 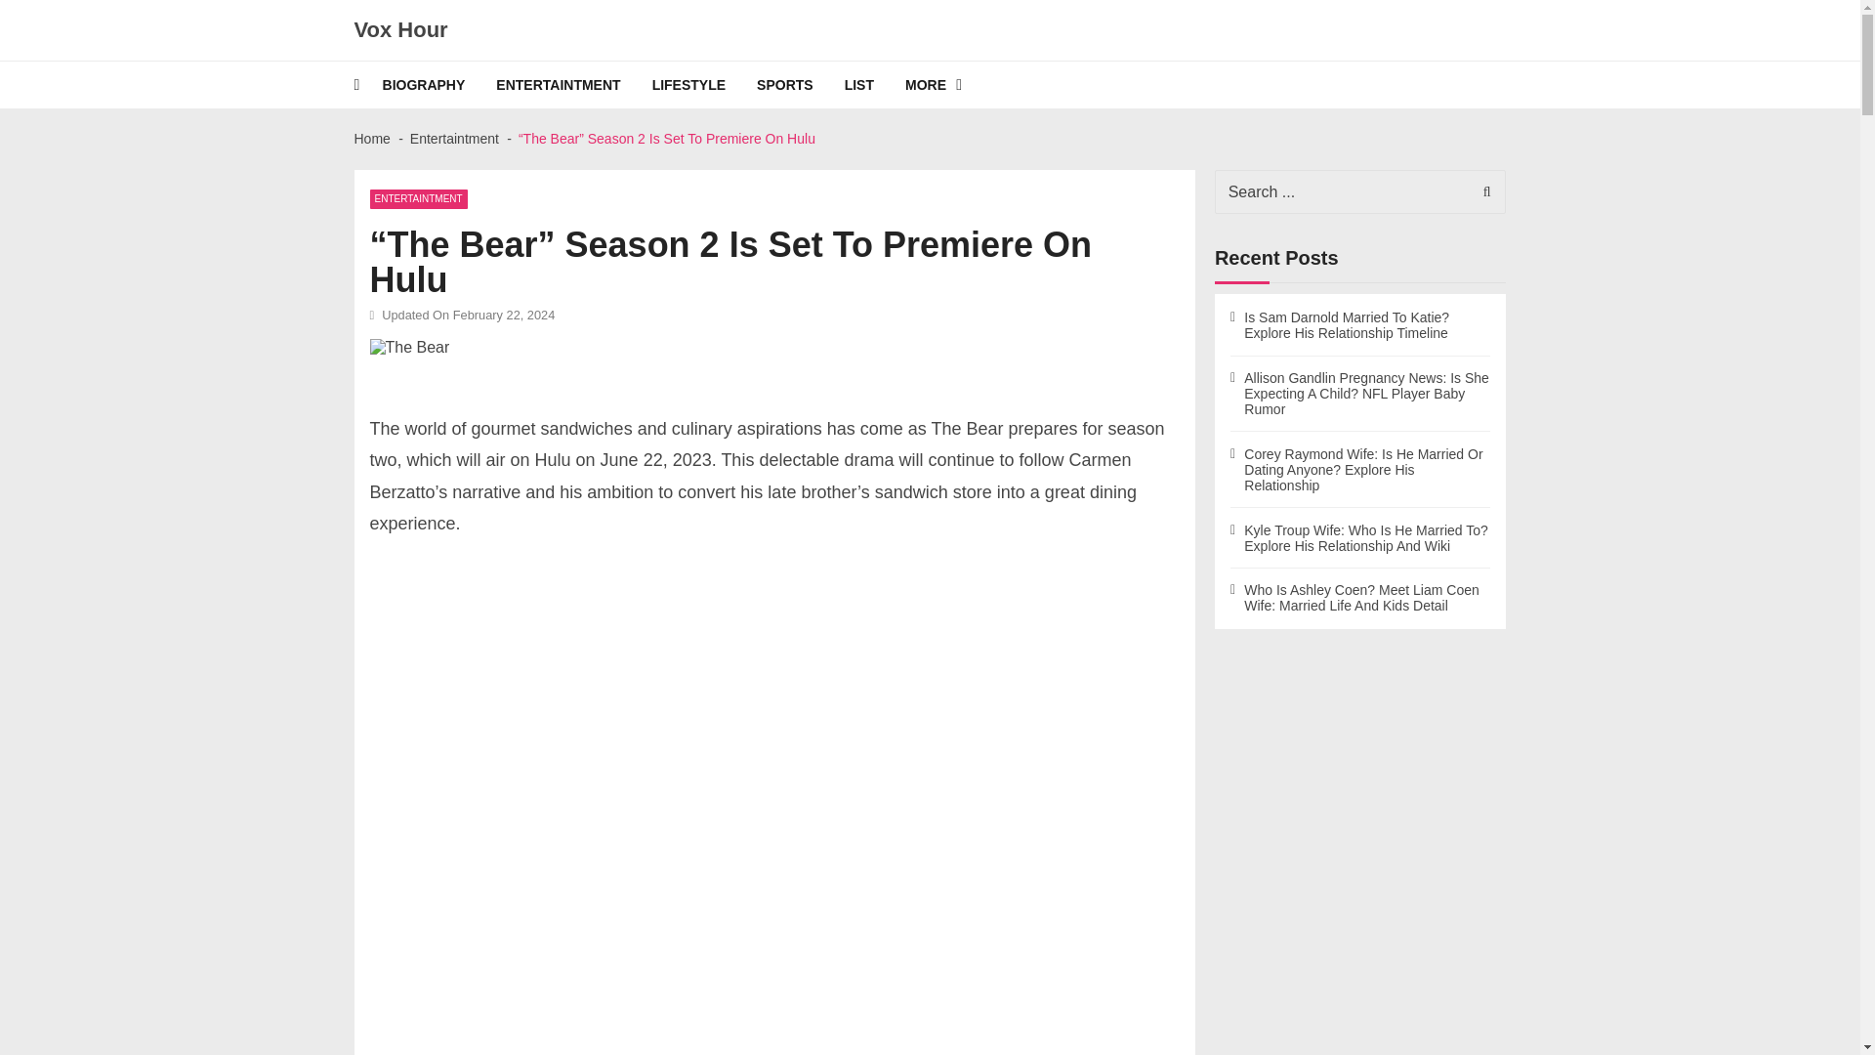 What do you see at coordinates (875, 84) in the screenshot?
I see `LIST` at bounding box center [875, 84].